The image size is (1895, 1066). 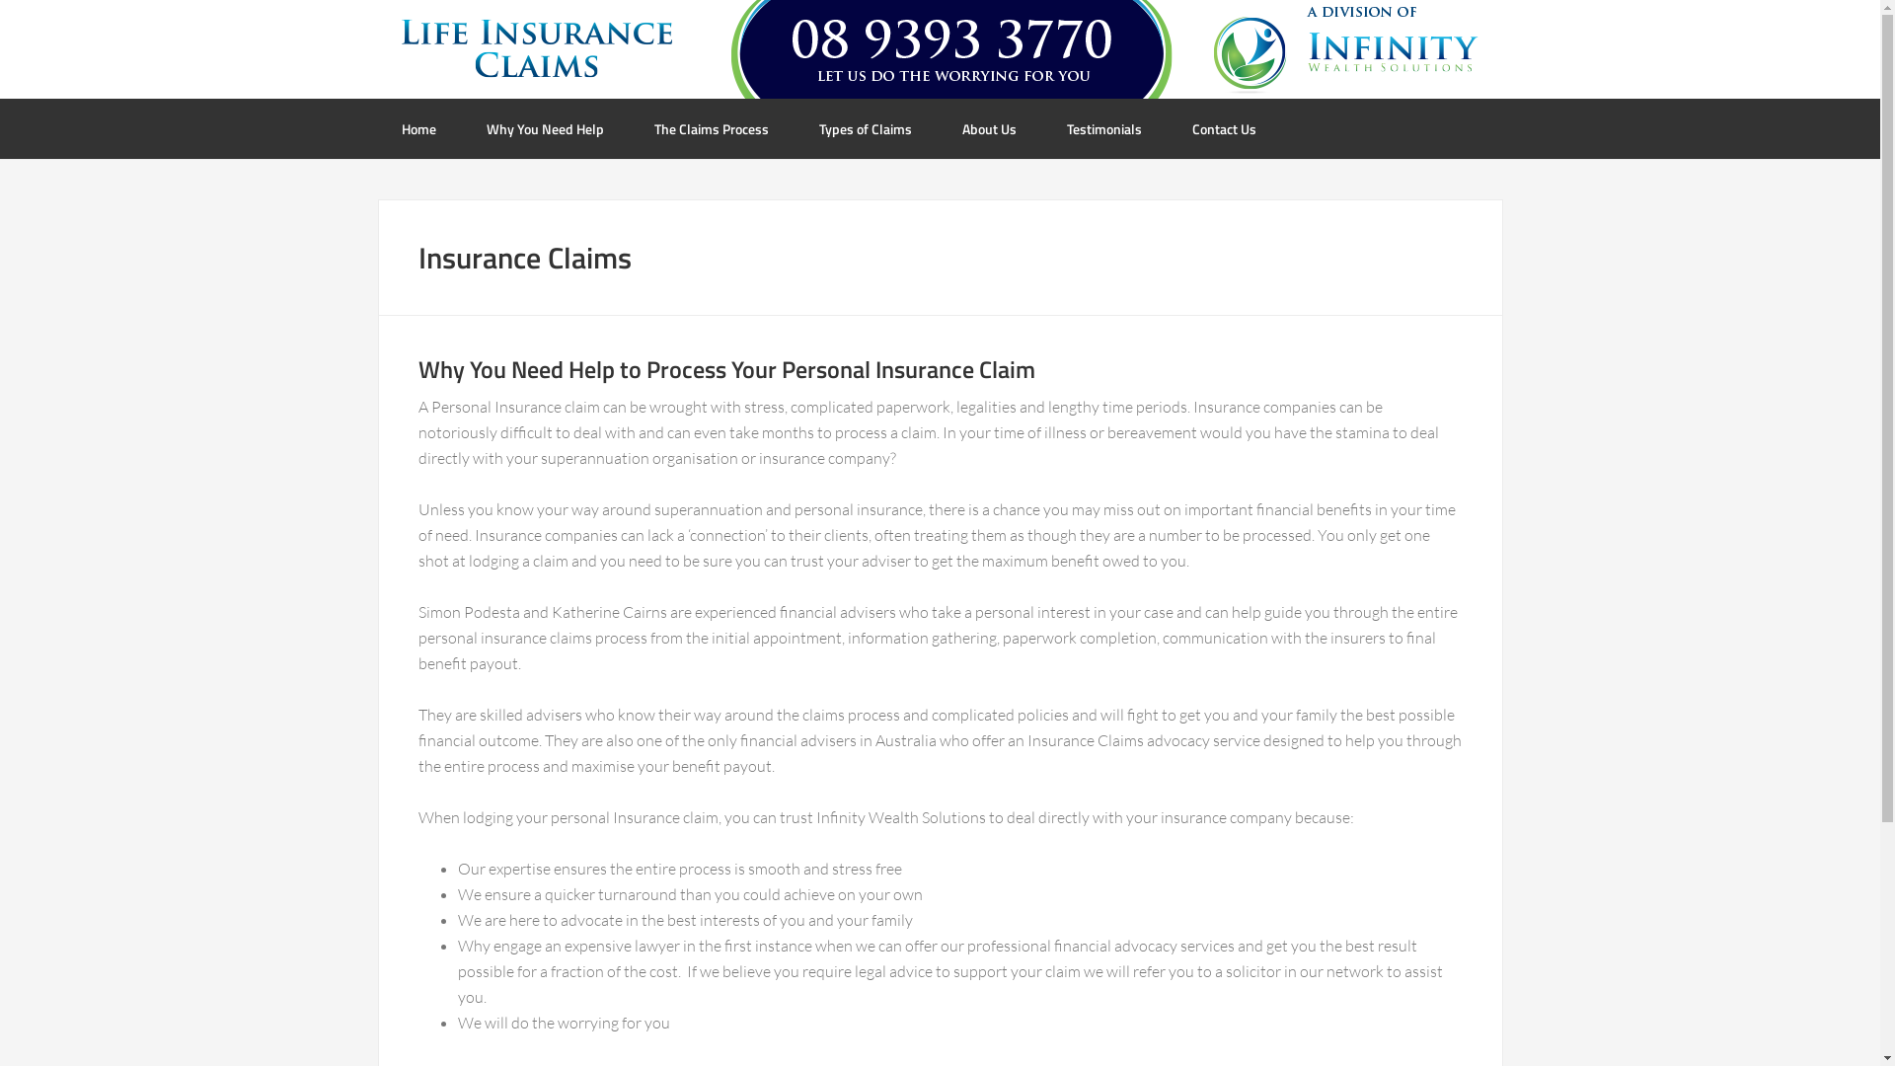 What do you see at coordinates (418, 128) in the screenshot?
I see `Home` at bounding box center [418, 128].